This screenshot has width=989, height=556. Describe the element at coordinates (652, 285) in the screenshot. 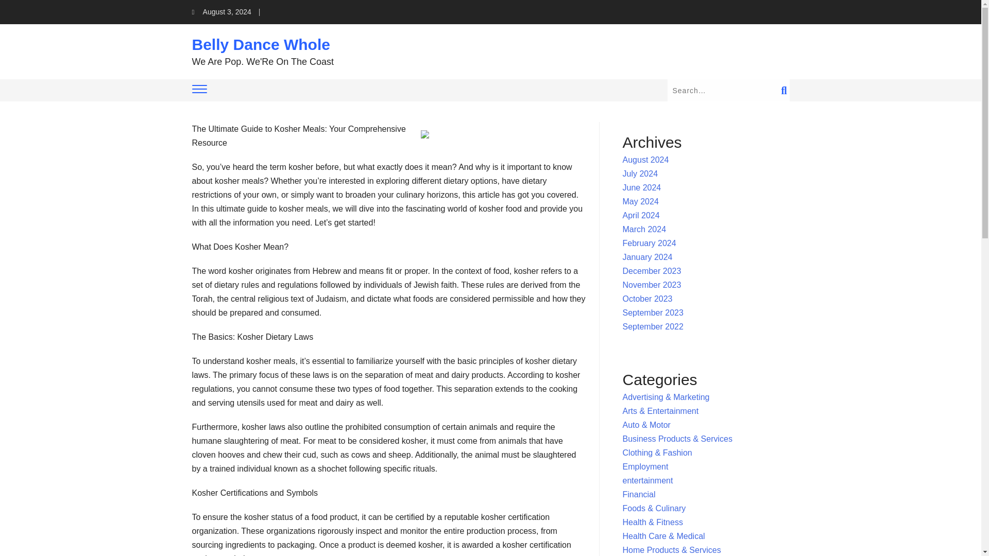

I see `November 2023` at that location.